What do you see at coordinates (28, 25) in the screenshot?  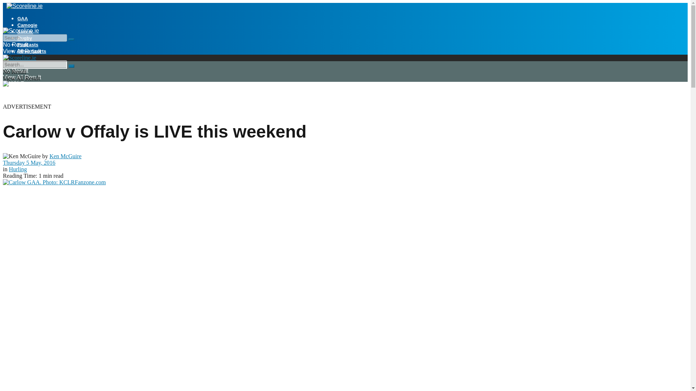 I see `Camogie` at bounding box center [28, 25].